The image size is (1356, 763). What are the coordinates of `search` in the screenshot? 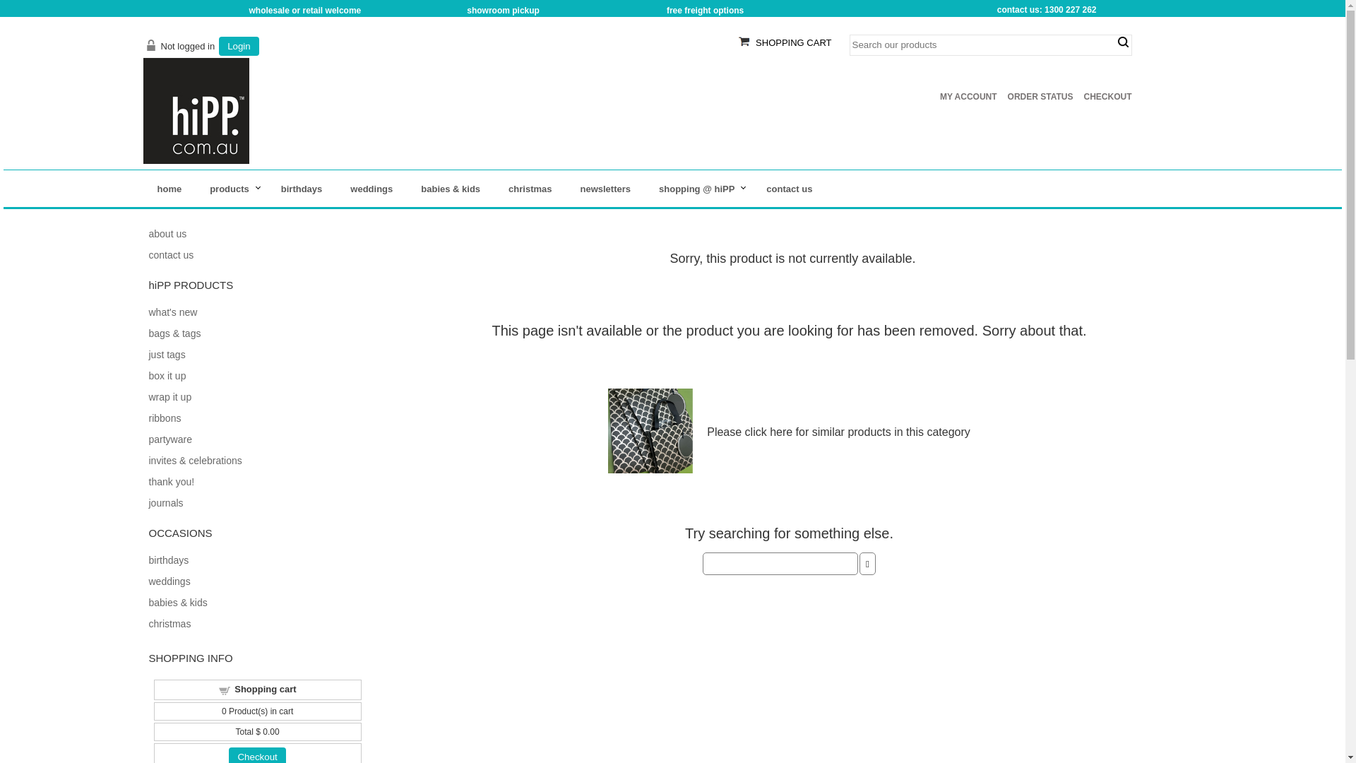 It's located at (1123, 42).